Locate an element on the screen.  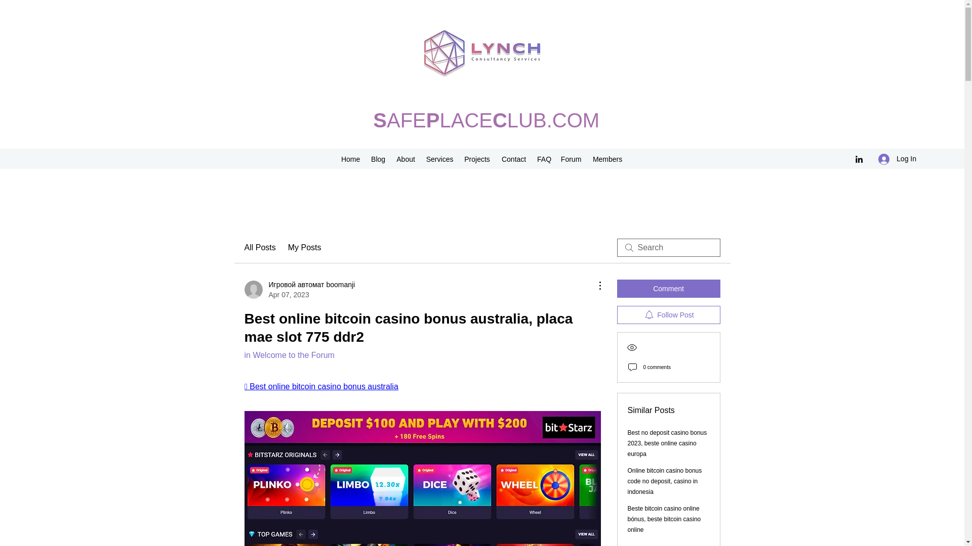
SAFEPLACECLUB.COM is located at coordinates (486, 120).